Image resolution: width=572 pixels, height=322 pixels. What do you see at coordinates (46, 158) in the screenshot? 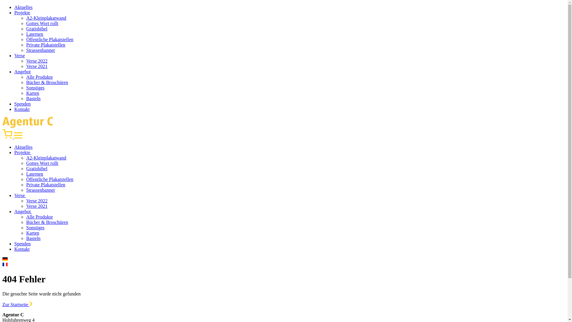
I see `A2-Kleinplakatwand` at bounding box center [46, 158].